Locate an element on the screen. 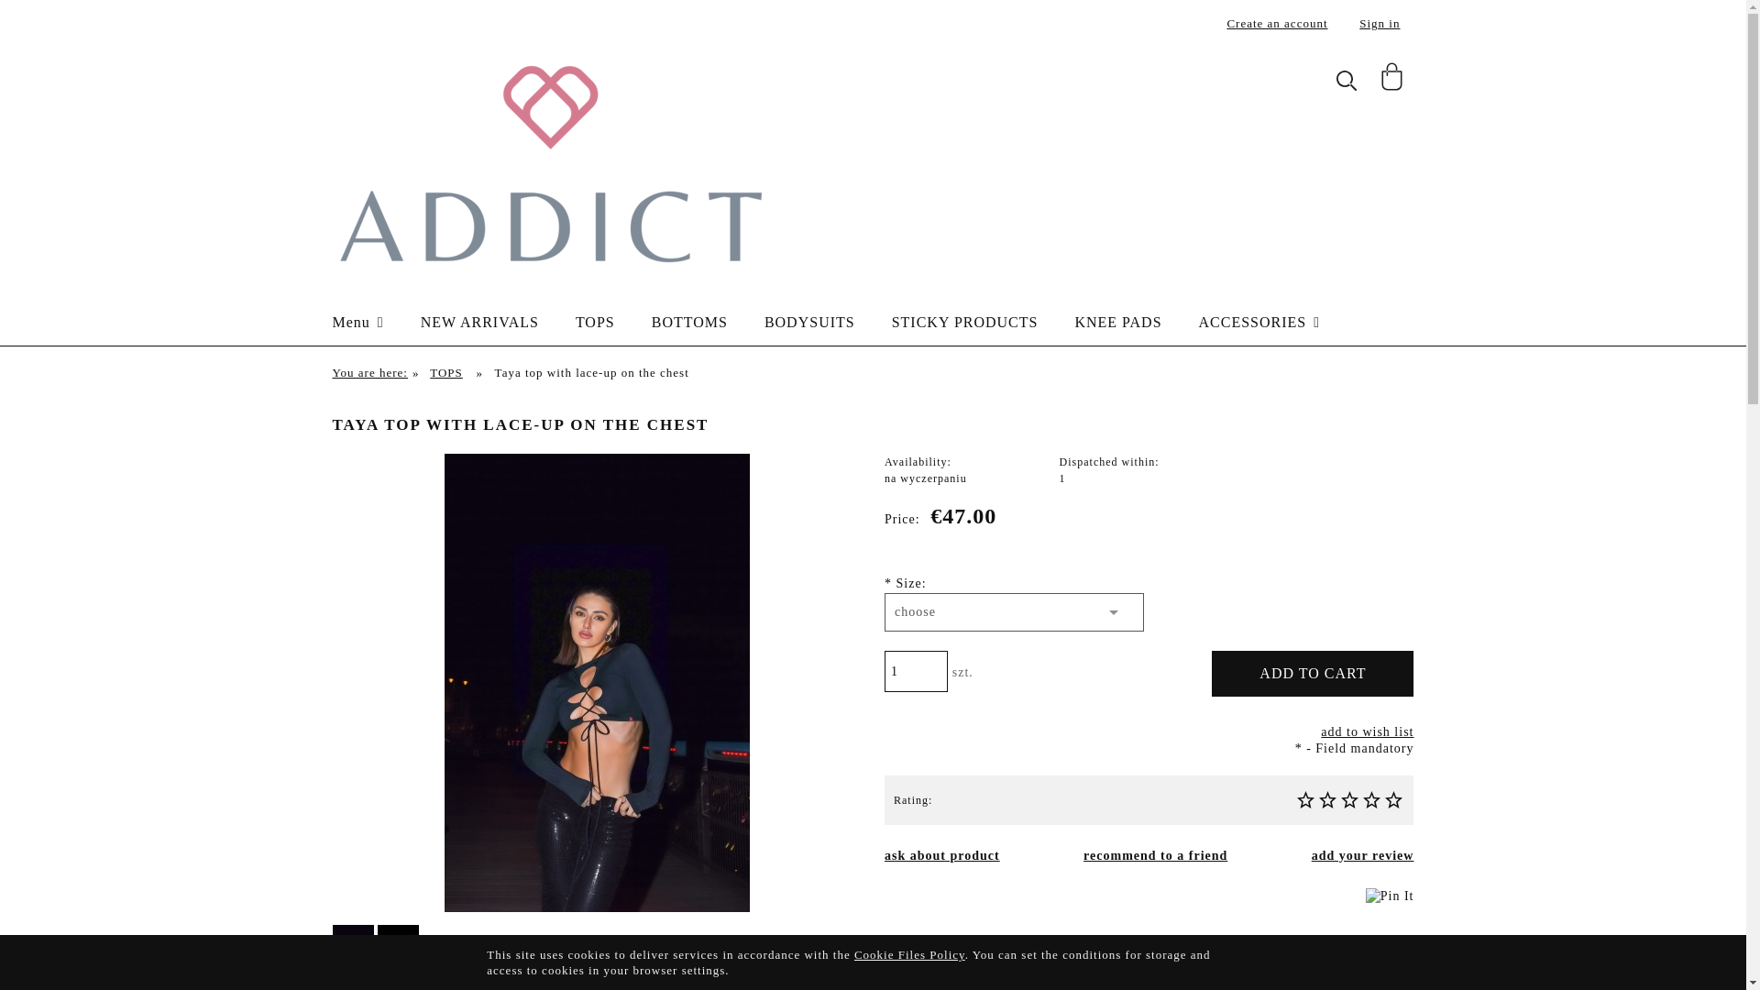 The width and height of the screenshot is (1760, 990). 1 is located at coordinates (917, 671).